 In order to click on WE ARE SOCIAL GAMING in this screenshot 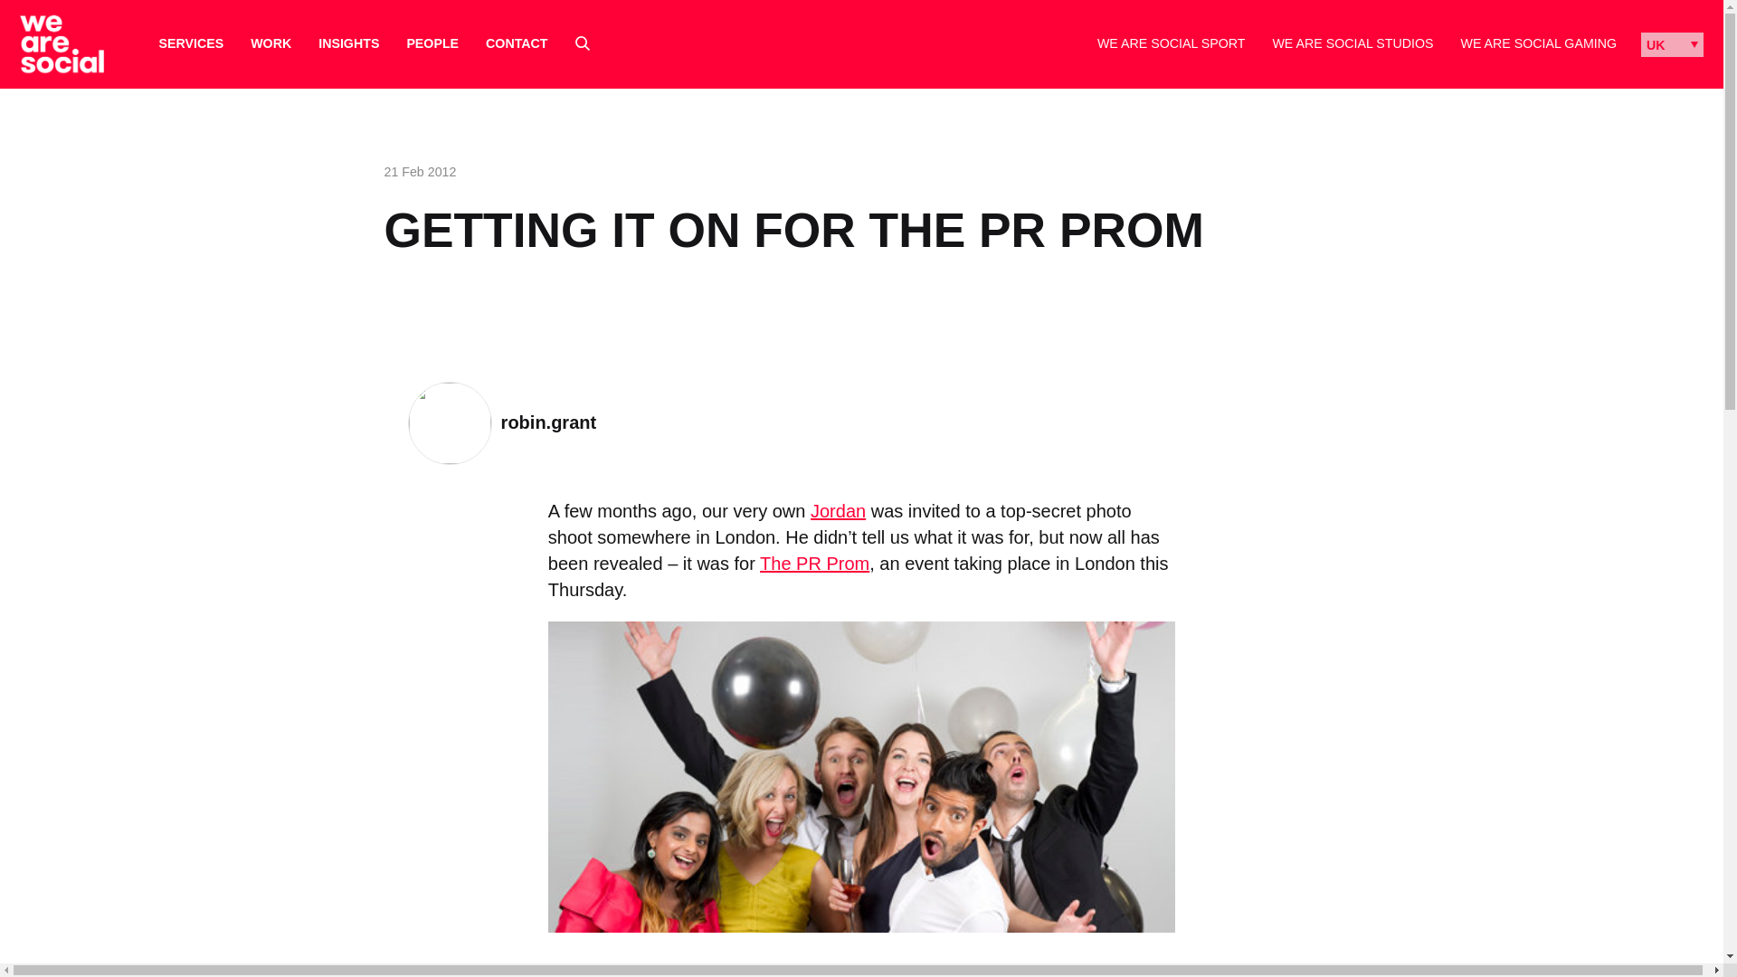, I will do `click(1538, 43)`.